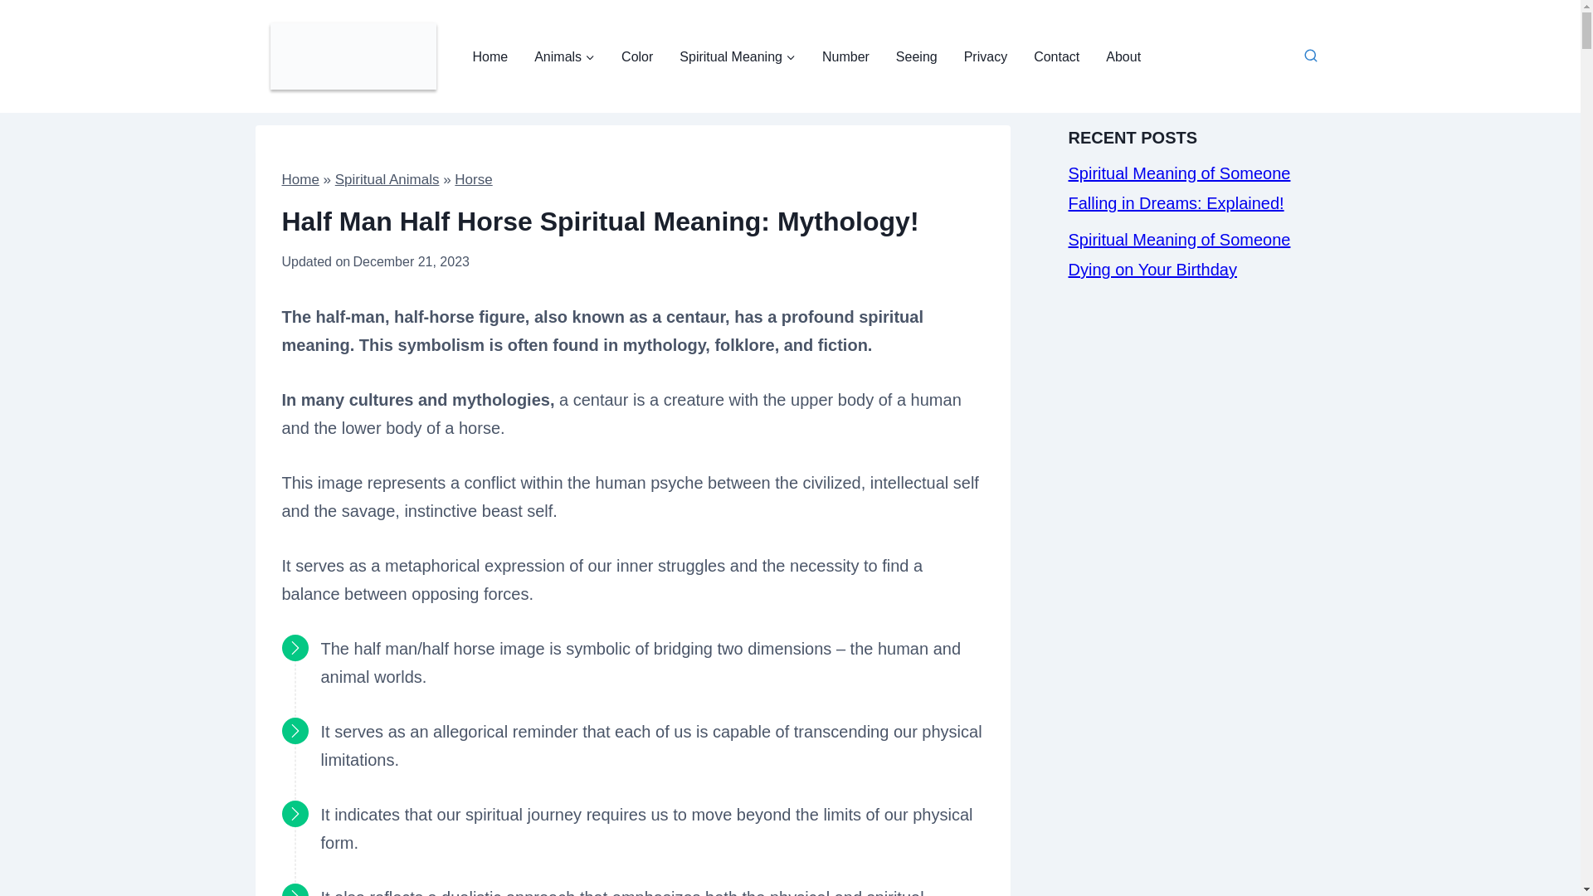 This screenshot has height=896, width=1593. I want to click on Color, so click(637, 56).